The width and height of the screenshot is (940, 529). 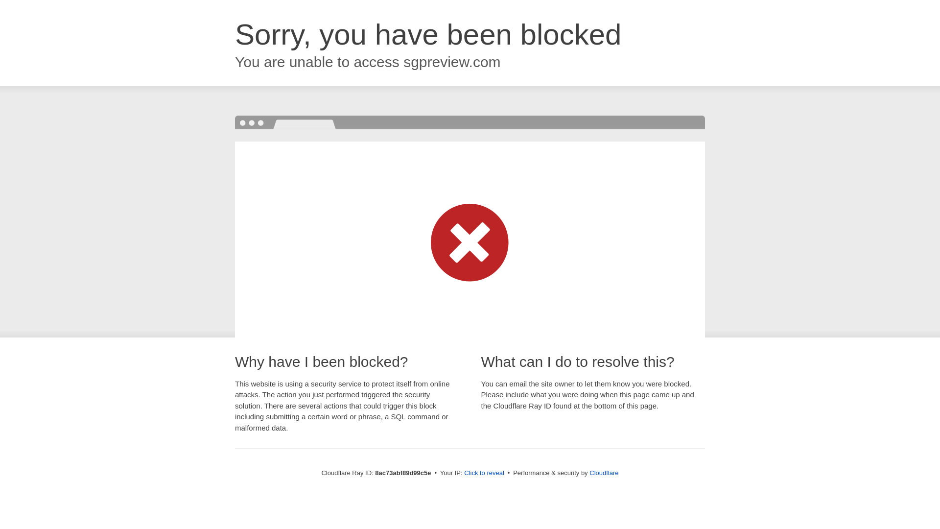 I want to click on Cloudflare, so click(x=604, y=473).